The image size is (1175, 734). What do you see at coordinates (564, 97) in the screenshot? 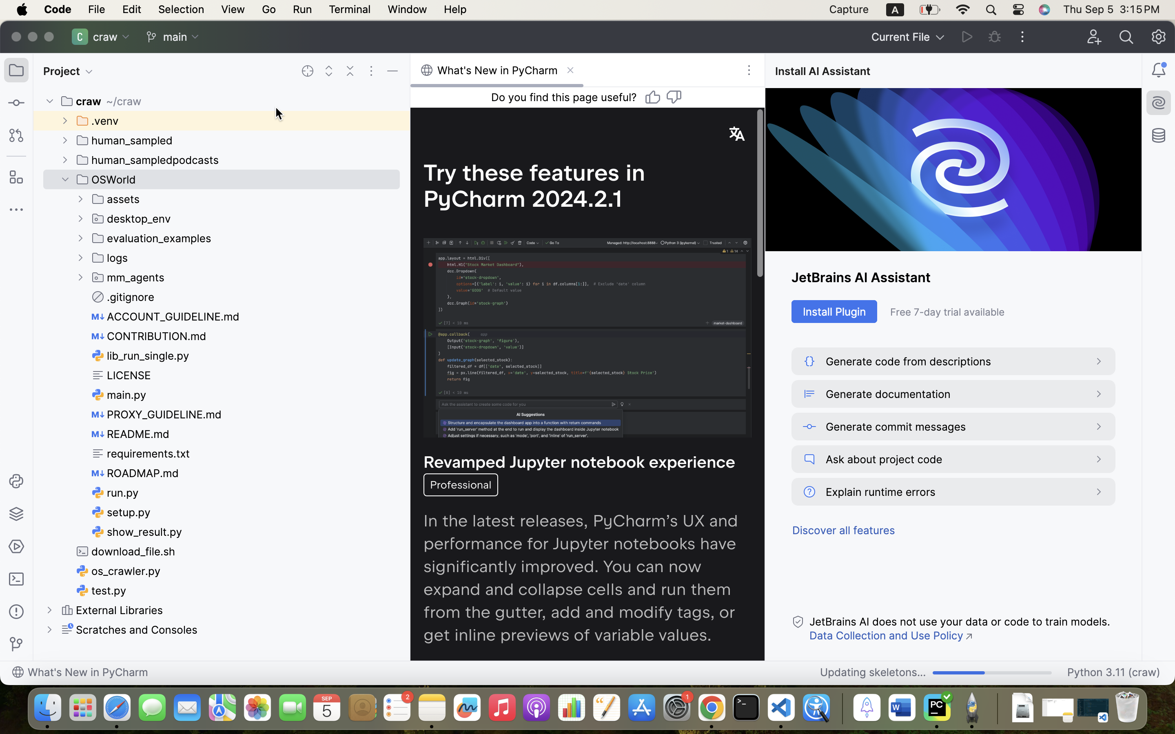
I see `Do you find this page useful?` at bounding box center [564, 97].